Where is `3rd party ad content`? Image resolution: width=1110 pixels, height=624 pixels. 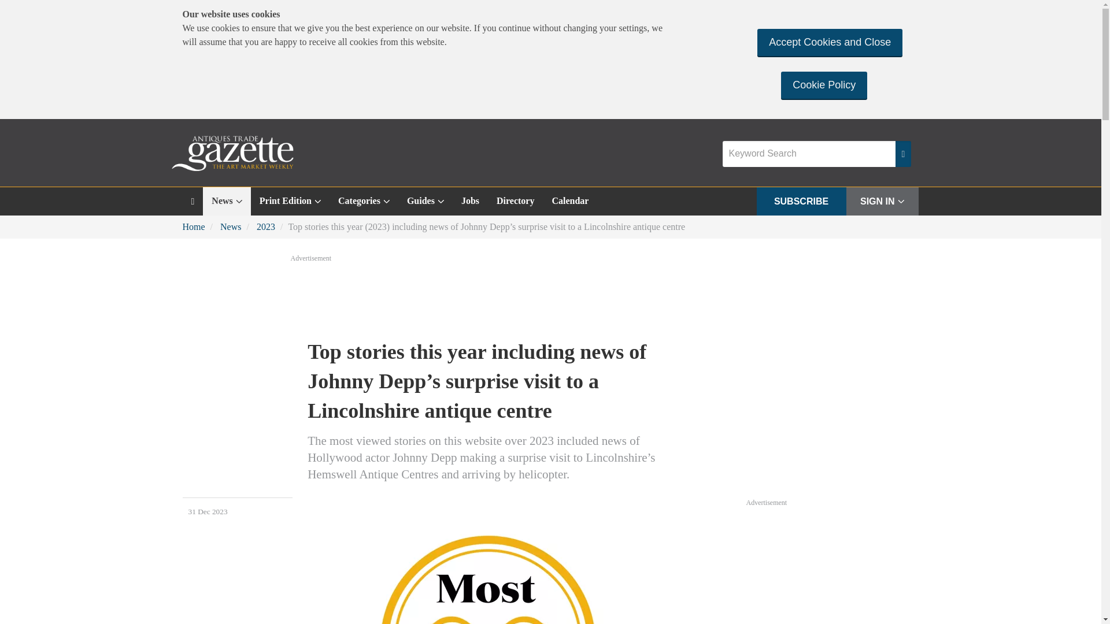
3rd party ad content is located at coordinates (832, 566).